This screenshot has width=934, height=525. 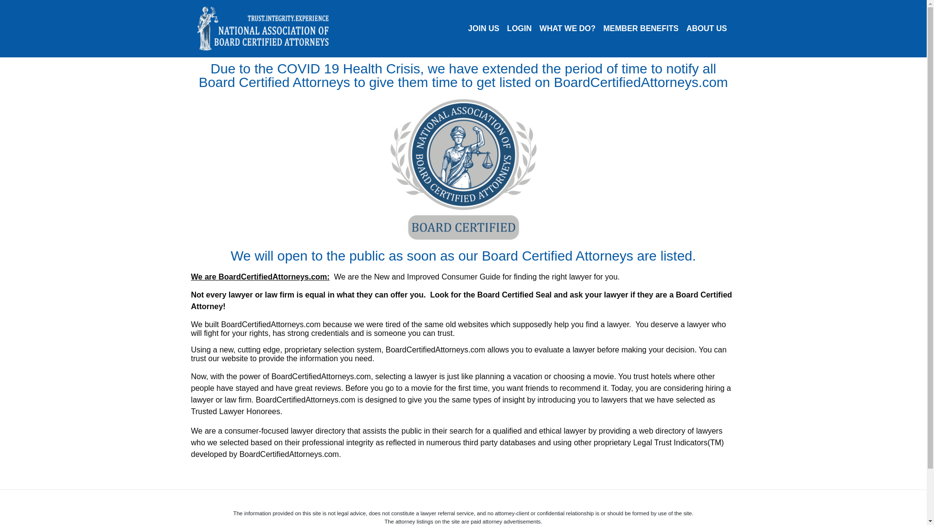 I want to click on WHAT WE DO?, so click(x=567, y=28).